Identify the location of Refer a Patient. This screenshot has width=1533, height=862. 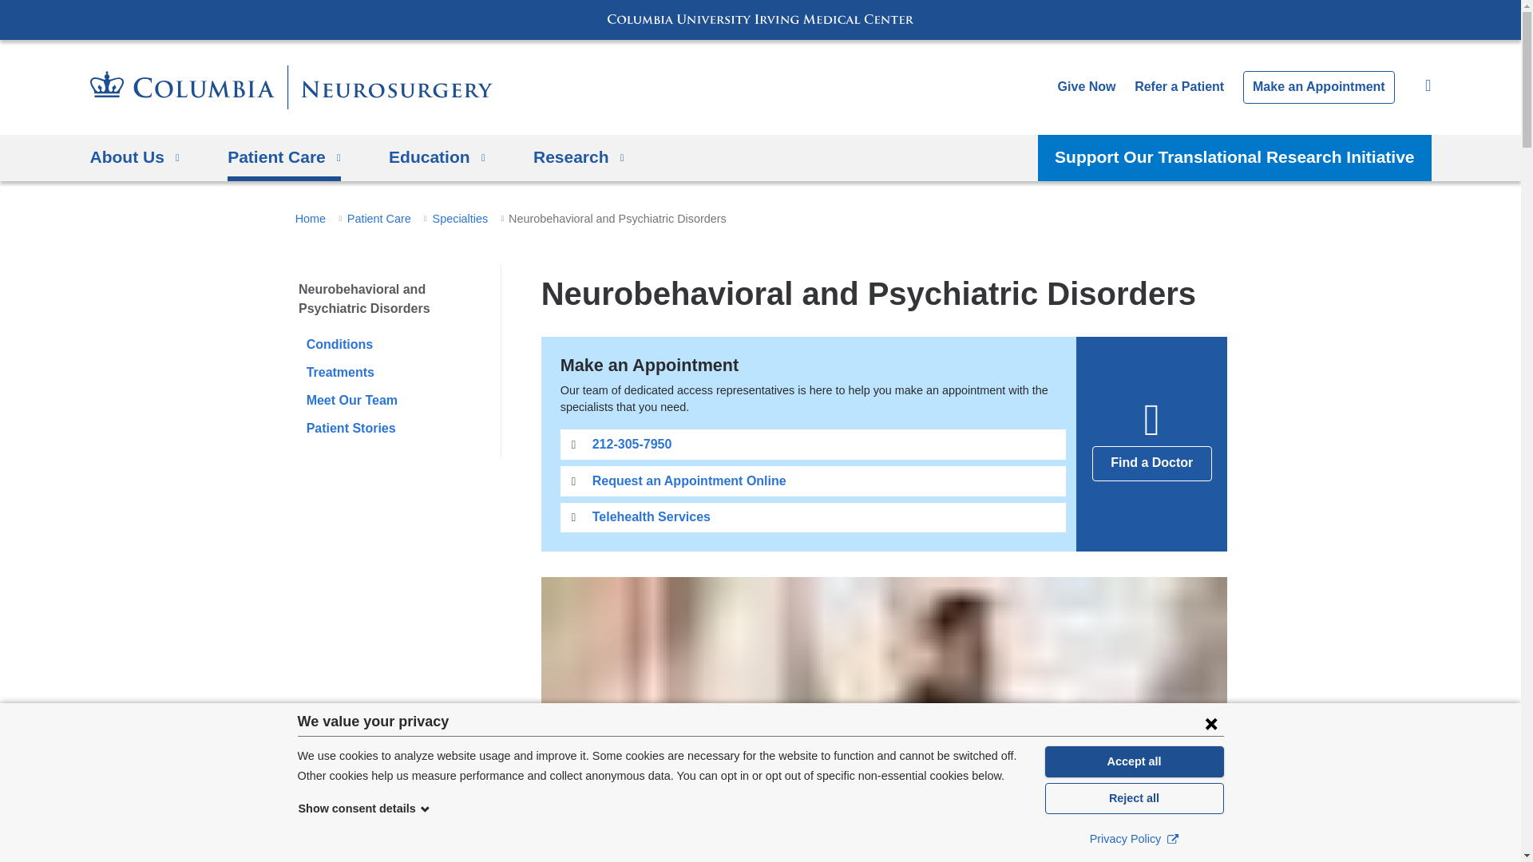
(1178, 86).